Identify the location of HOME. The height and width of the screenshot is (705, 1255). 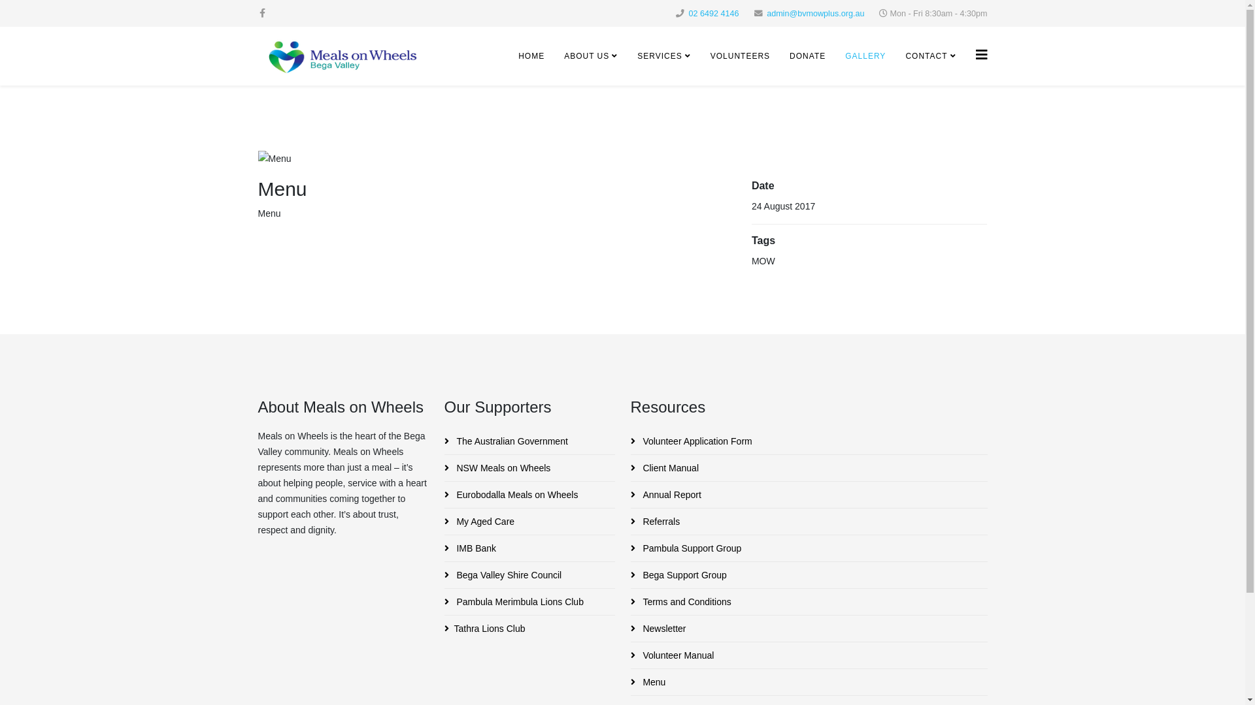
(531, 56).